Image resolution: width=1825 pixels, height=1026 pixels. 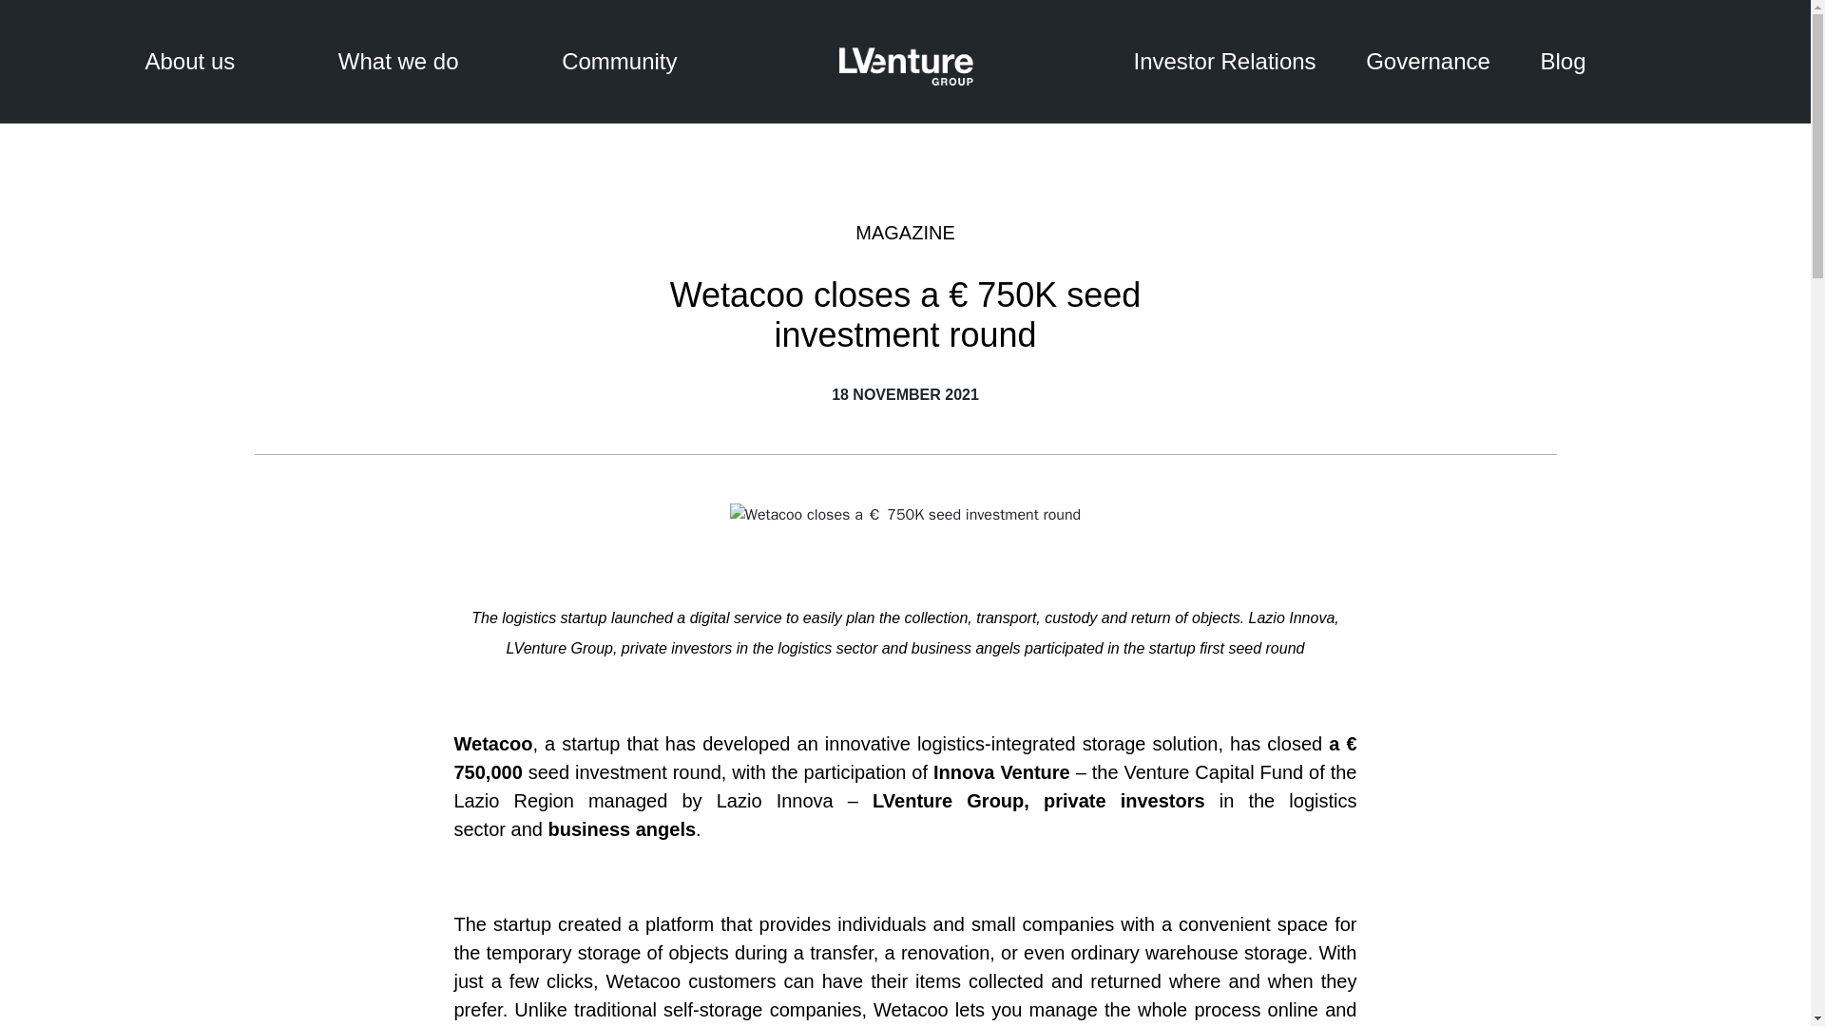 I want to click on Investor Relations, so click(x=1224, y=61).